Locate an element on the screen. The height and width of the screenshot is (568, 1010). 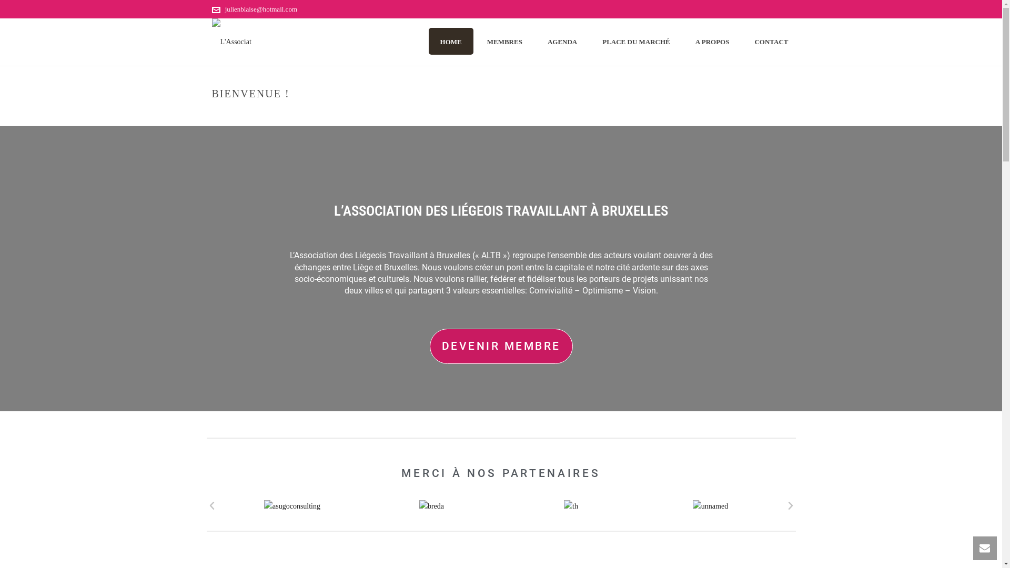
HOME is located at coordinates (451, 41).